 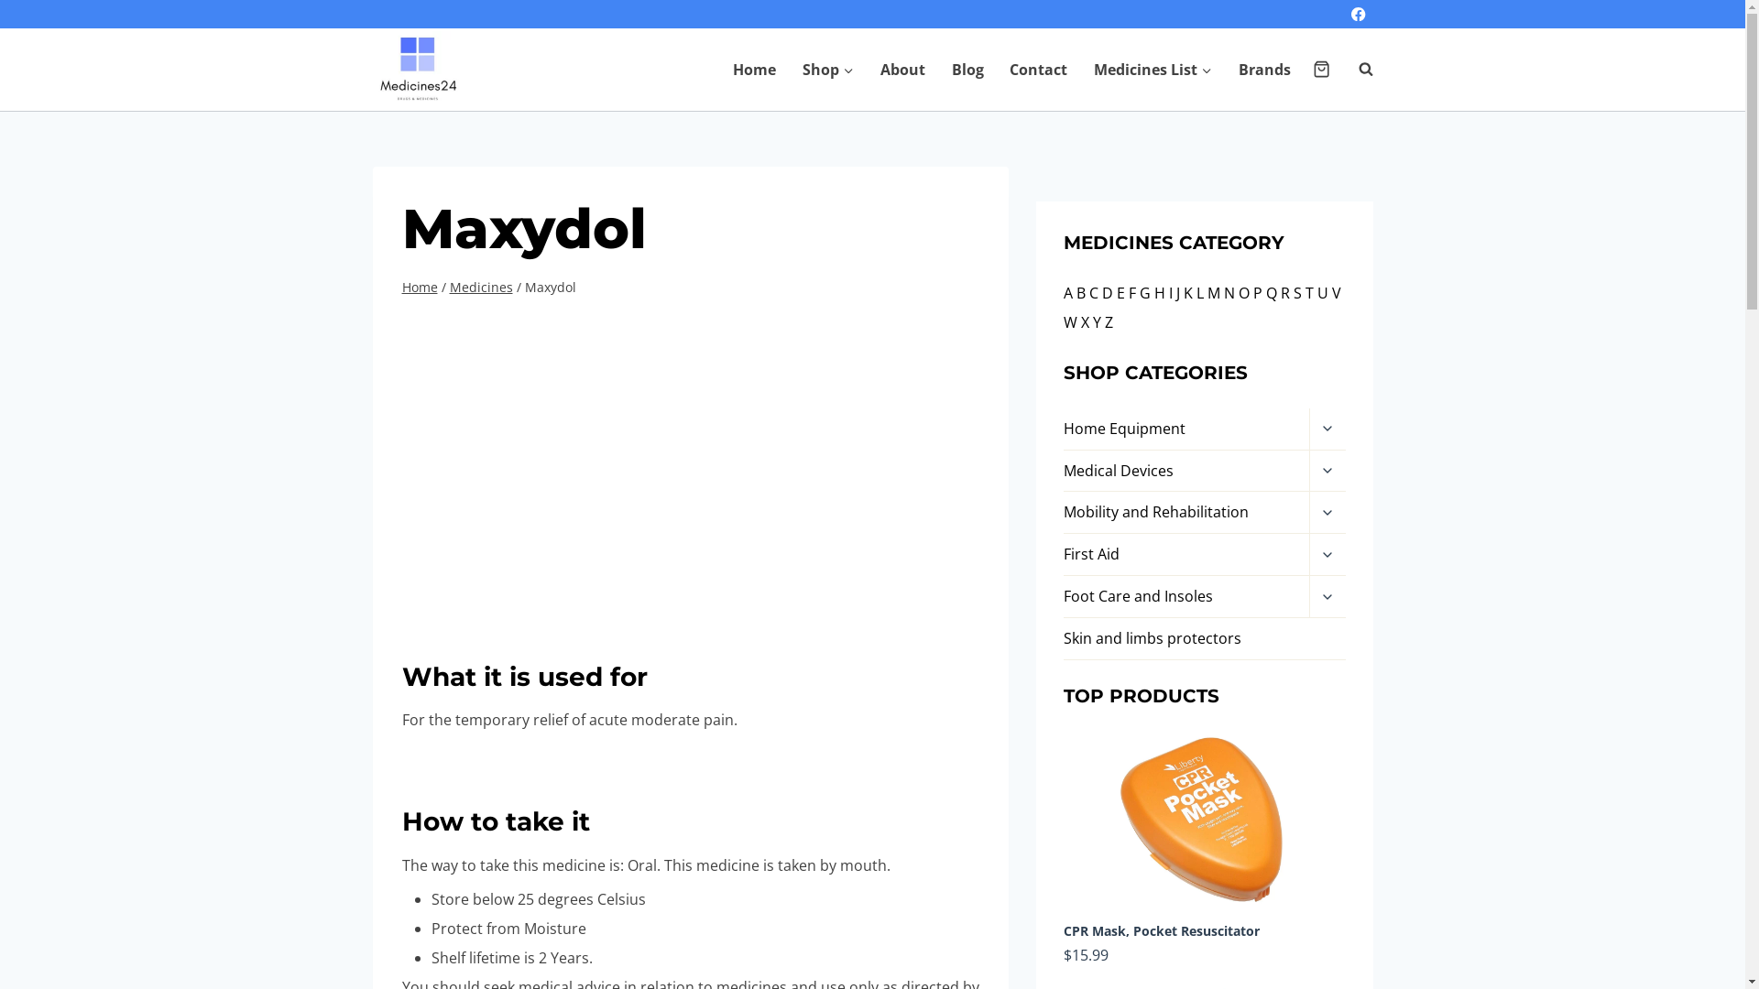 I want to click on Medicines, so click(x=480, y=288).